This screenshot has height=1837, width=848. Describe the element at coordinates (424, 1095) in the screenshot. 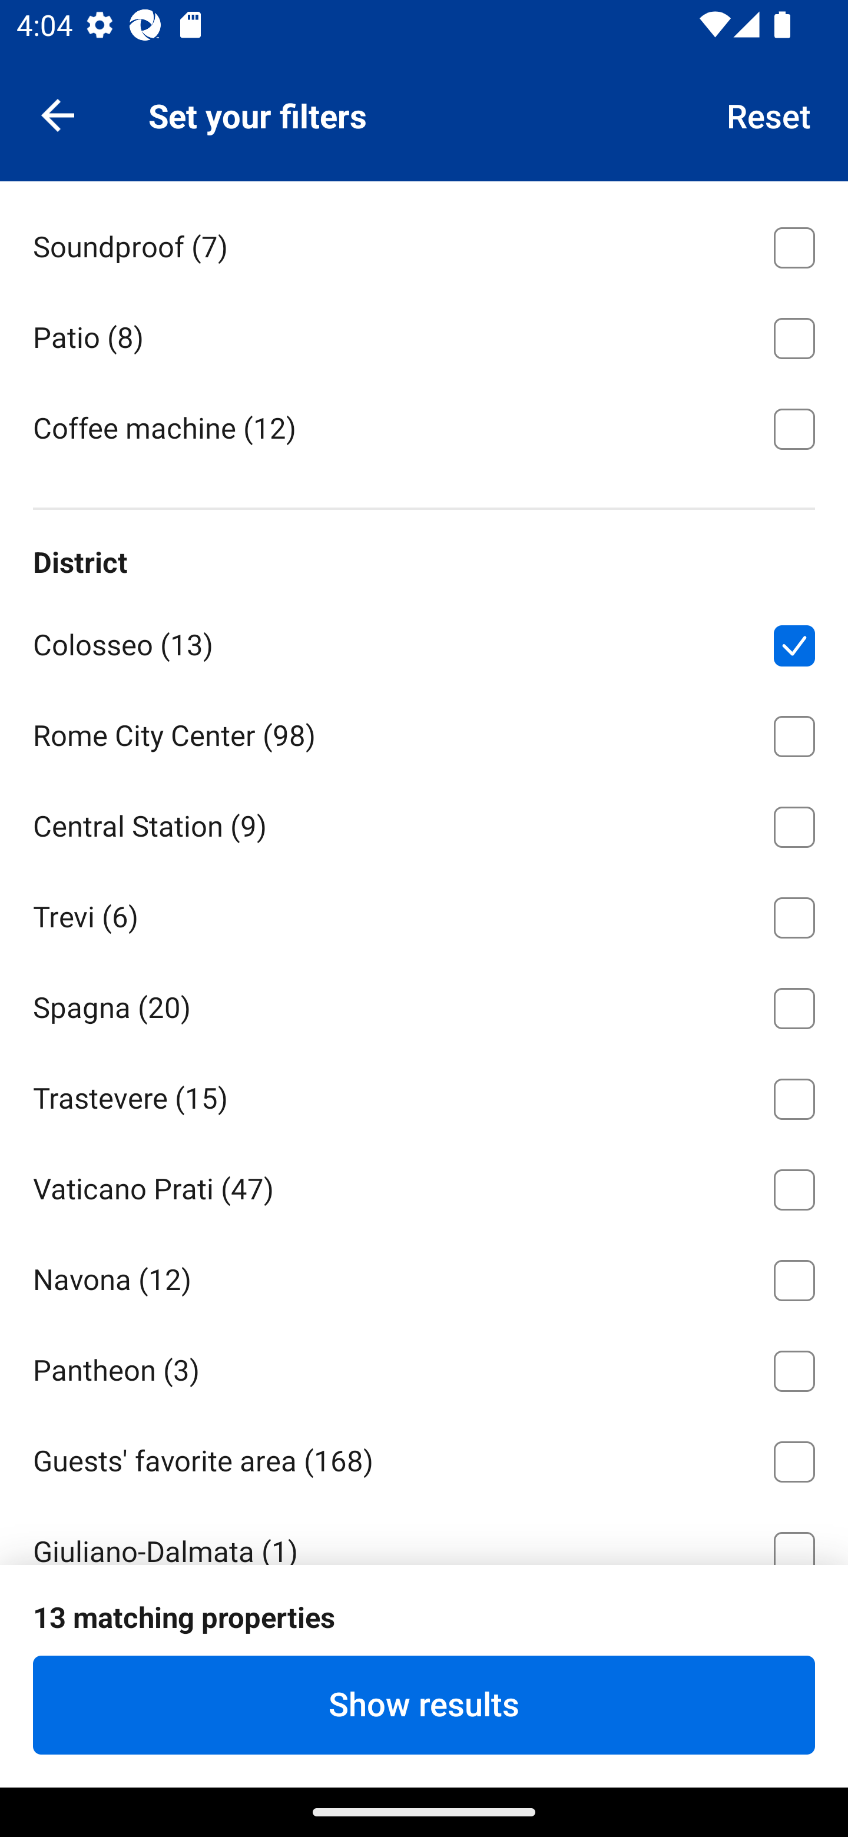

I see `Trastevere ⁦(15)` at that location.